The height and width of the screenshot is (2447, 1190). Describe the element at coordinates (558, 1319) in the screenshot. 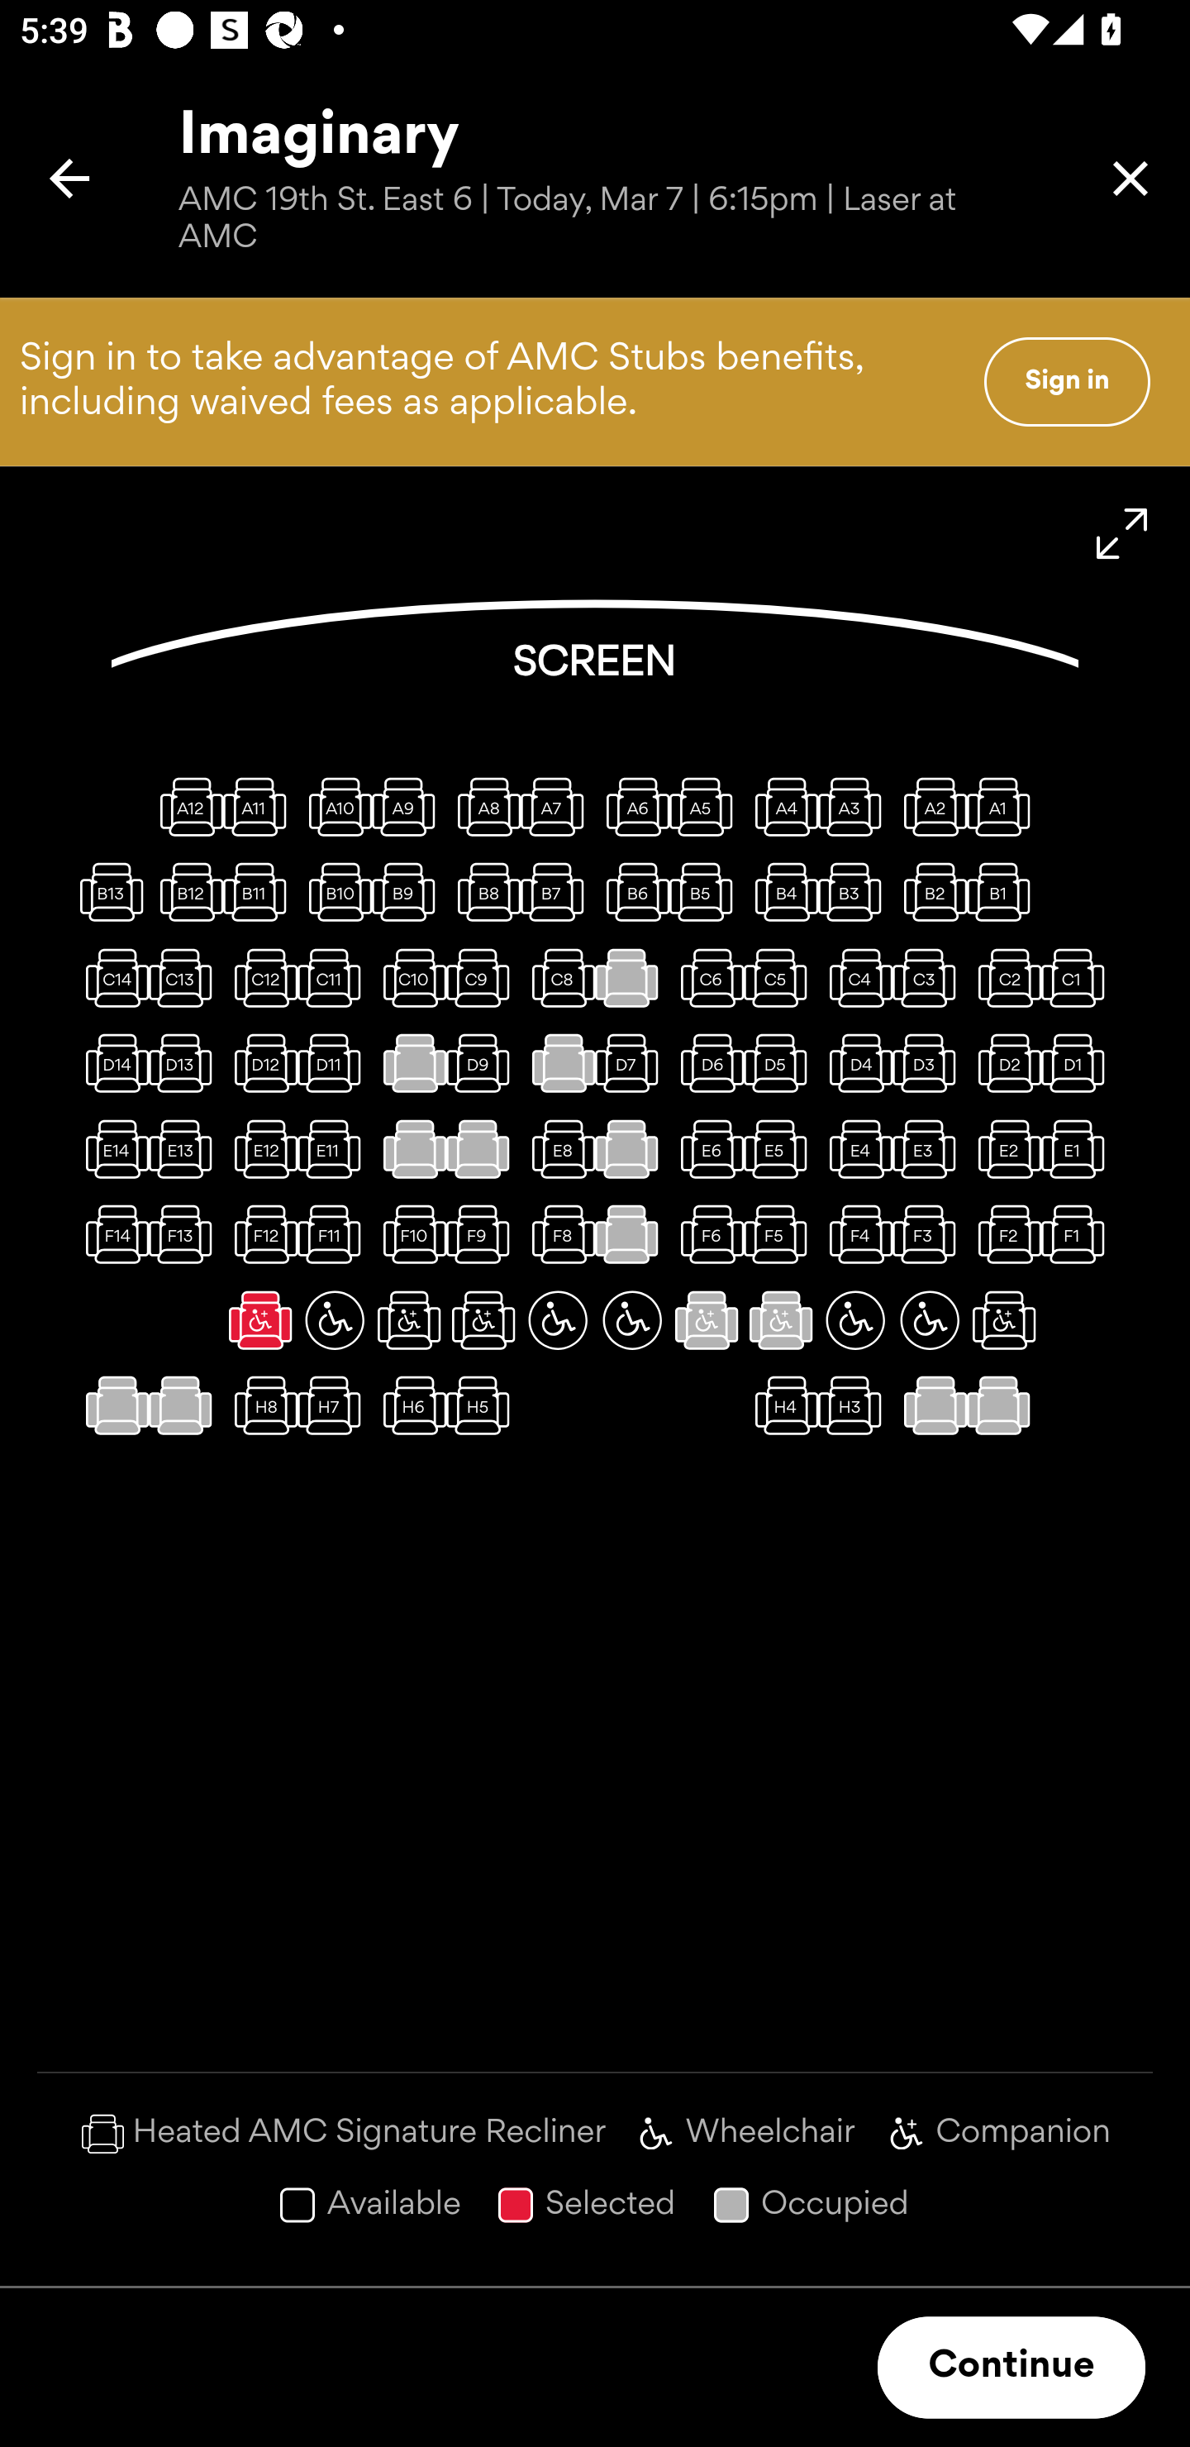

I see `G7, Wheelchair space, available` at that location.